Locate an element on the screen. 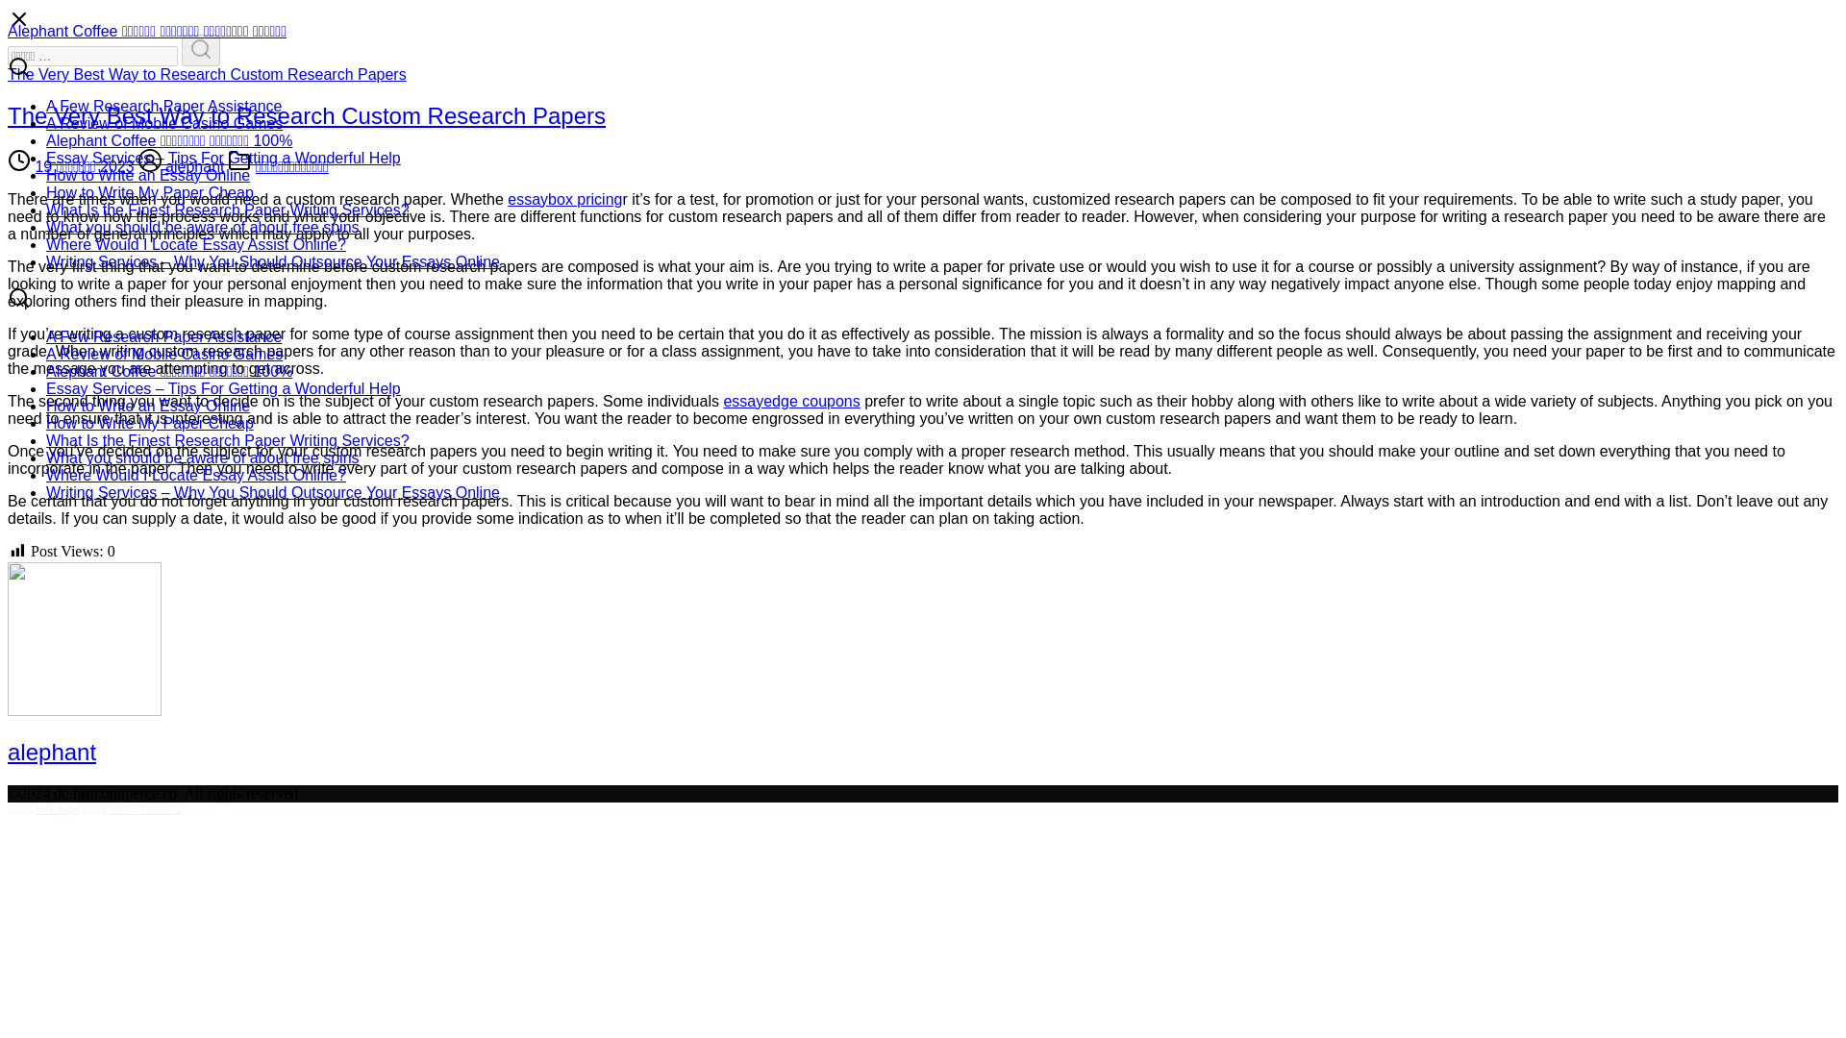 The width and height of the screenshot is (1846, 1038). Search is located at coordinates (200, 50).